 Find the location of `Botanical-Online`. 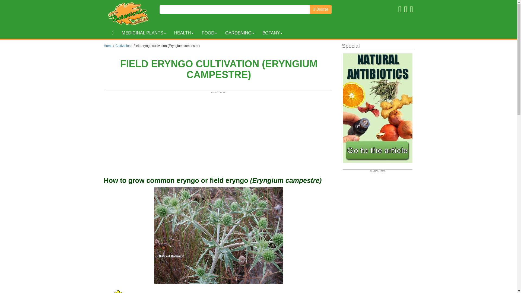

Botanical-Online is located at coordinates (130, 14).